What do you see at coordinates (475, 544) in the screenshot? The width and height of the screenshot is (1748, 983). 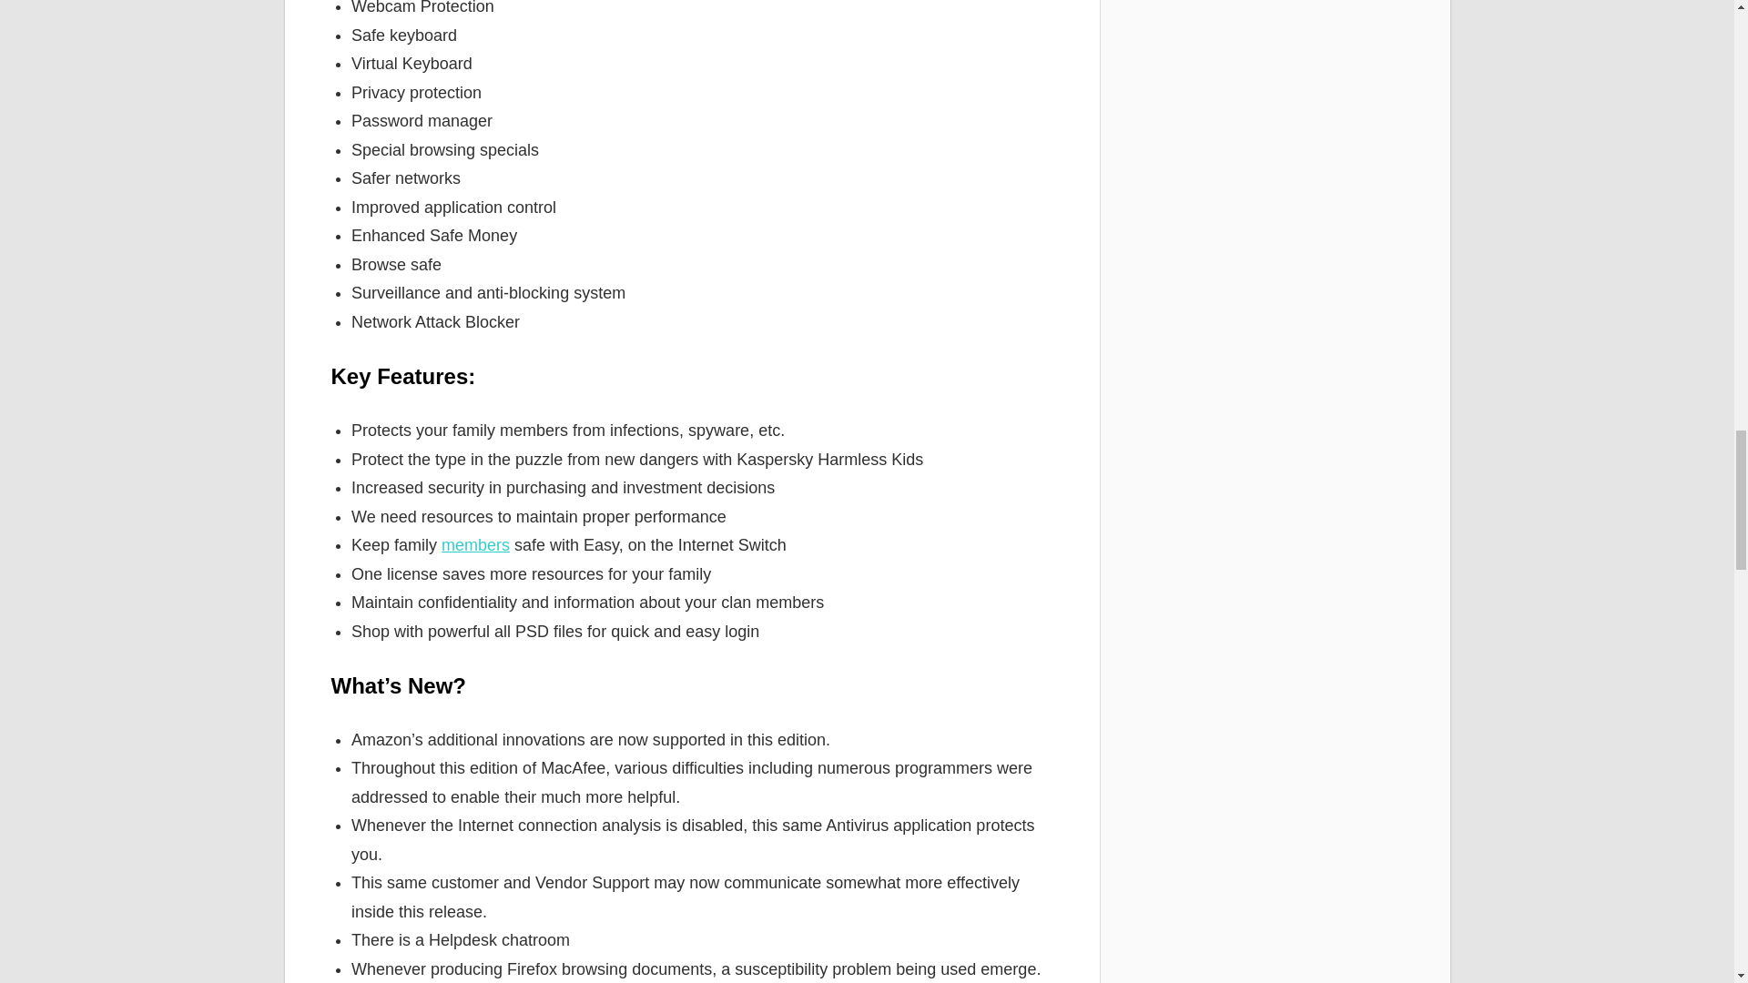 I see `members` at bounding box center [475, 544].